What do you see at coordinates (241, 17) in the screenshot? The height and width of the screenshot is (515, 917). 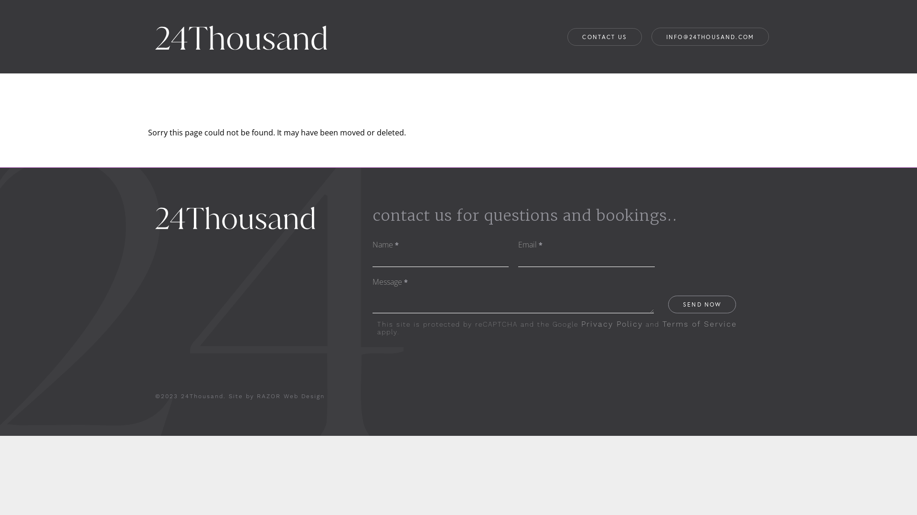 I see `24Thousand` at bounding box center [241, 17].